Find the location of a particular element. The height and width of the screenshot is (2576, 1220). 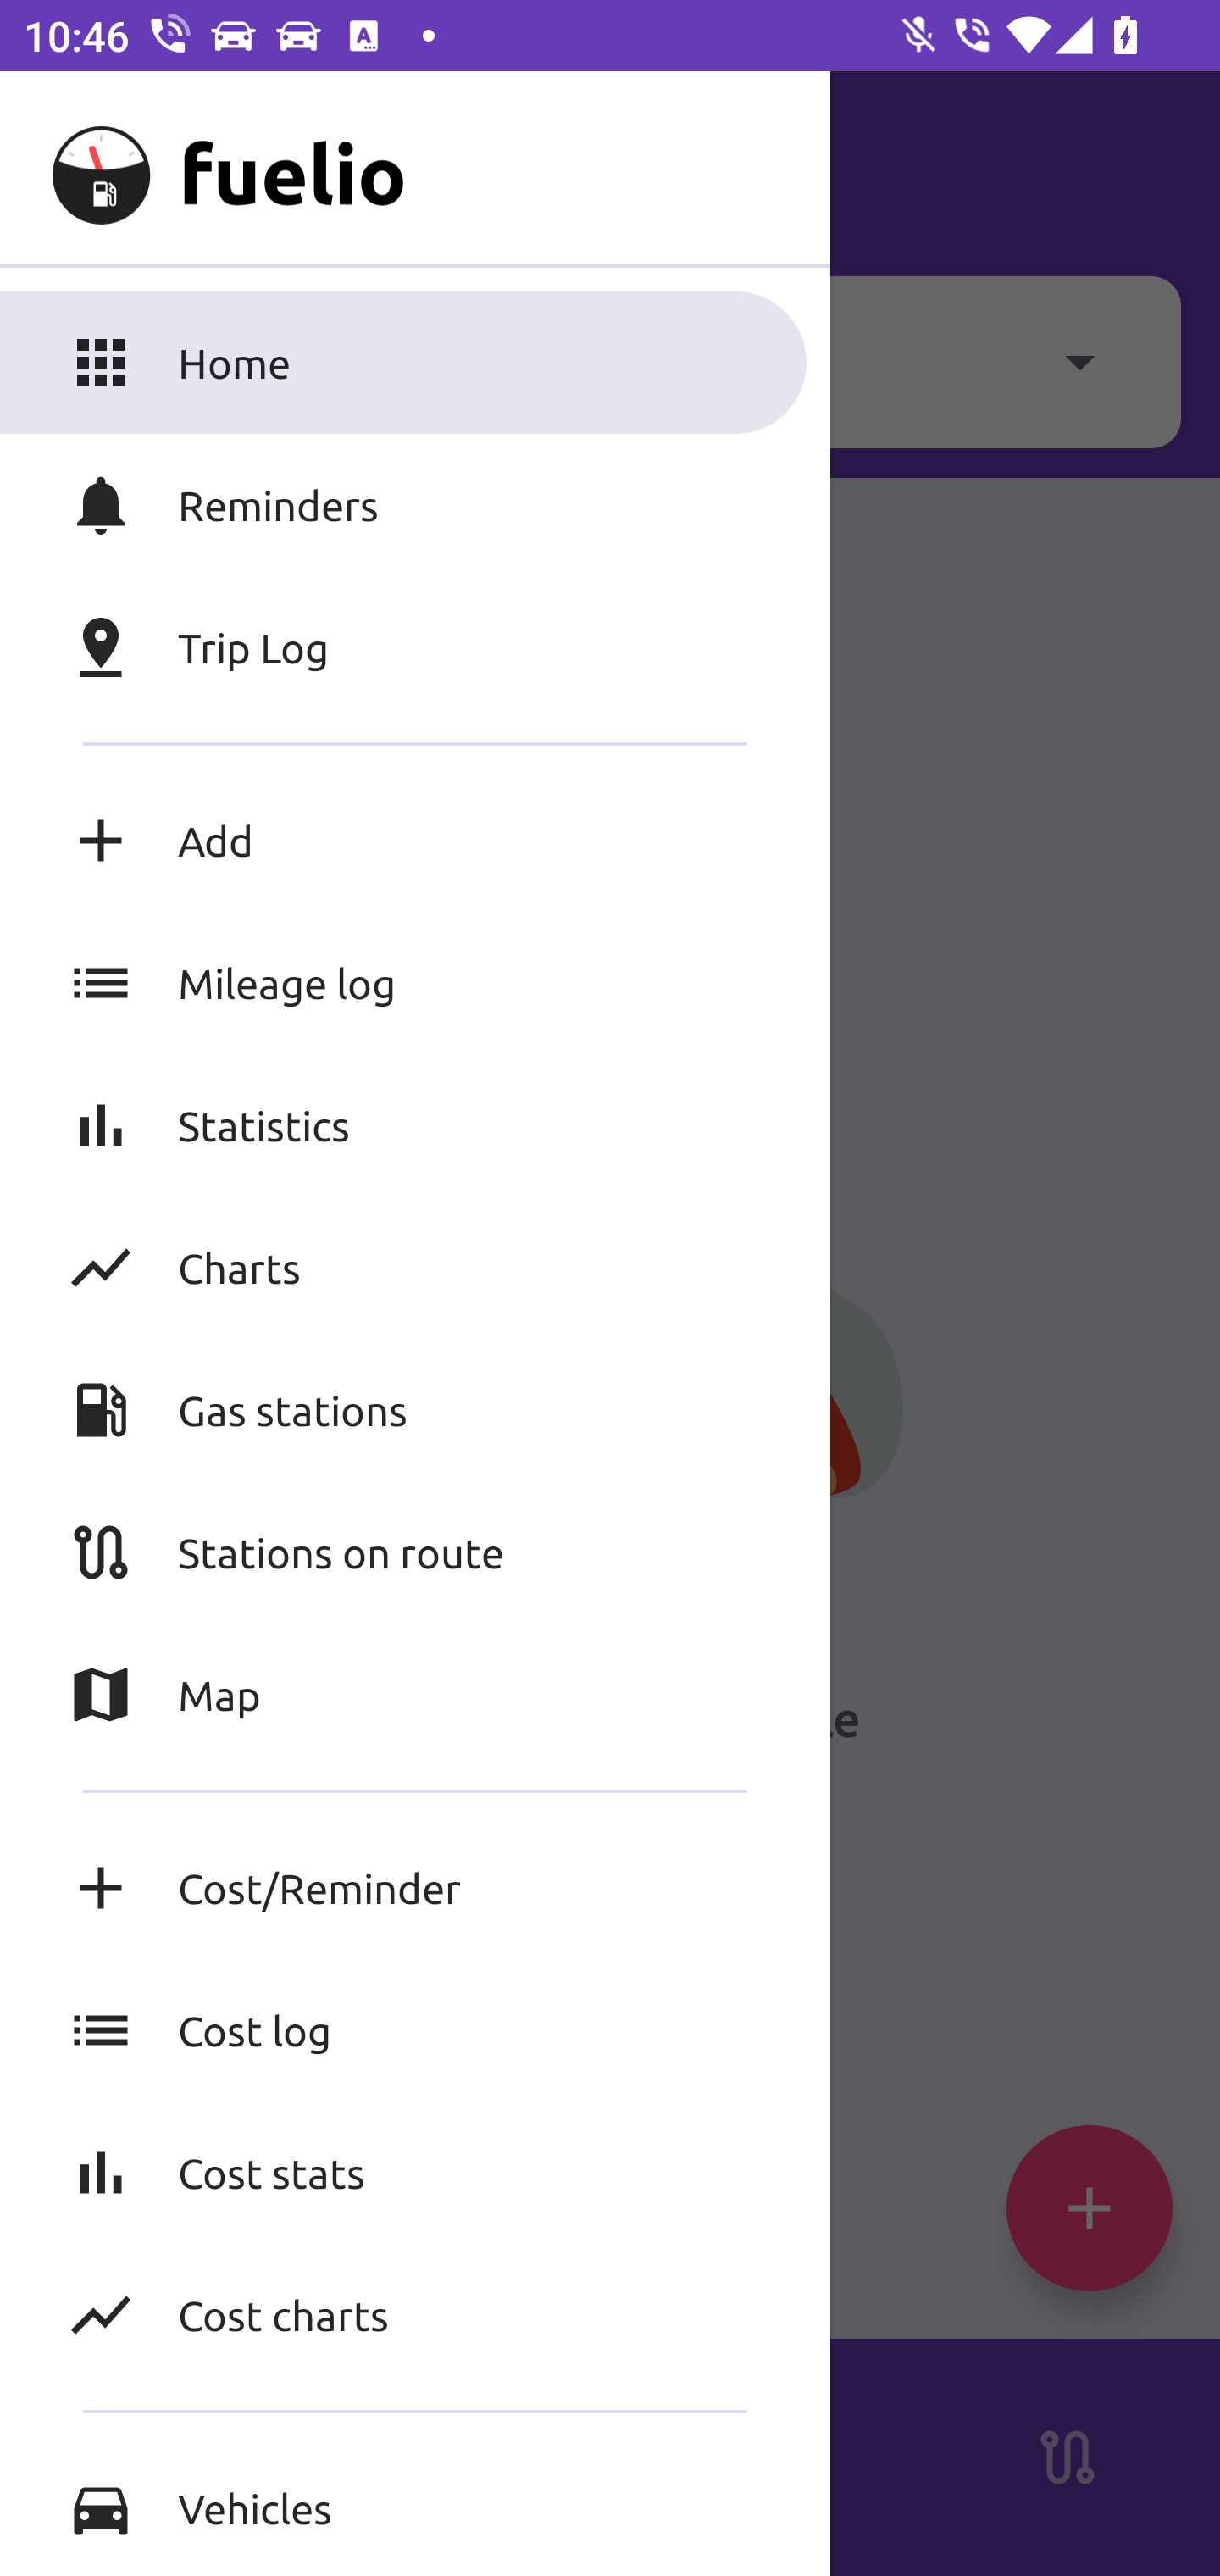

Reminders is located at coordinates (415, 504).